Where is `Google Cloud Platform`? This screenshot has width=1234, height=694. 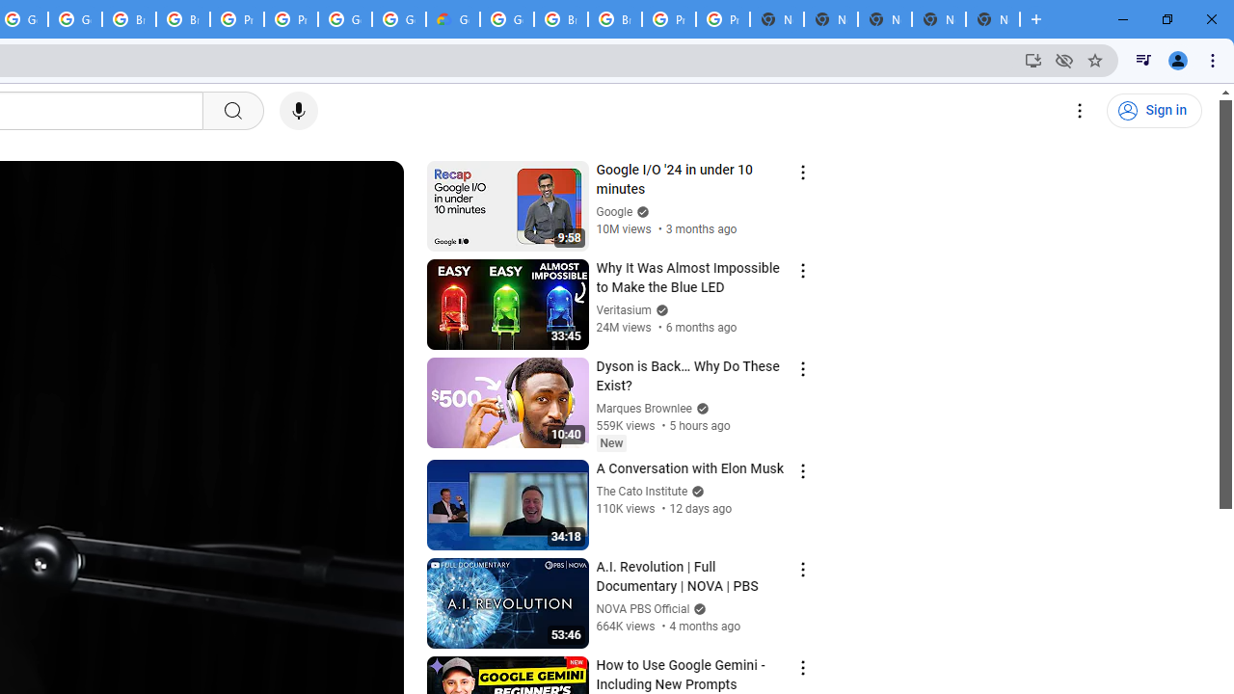 Google Cloud Platform is located at coordinates (399, 19).